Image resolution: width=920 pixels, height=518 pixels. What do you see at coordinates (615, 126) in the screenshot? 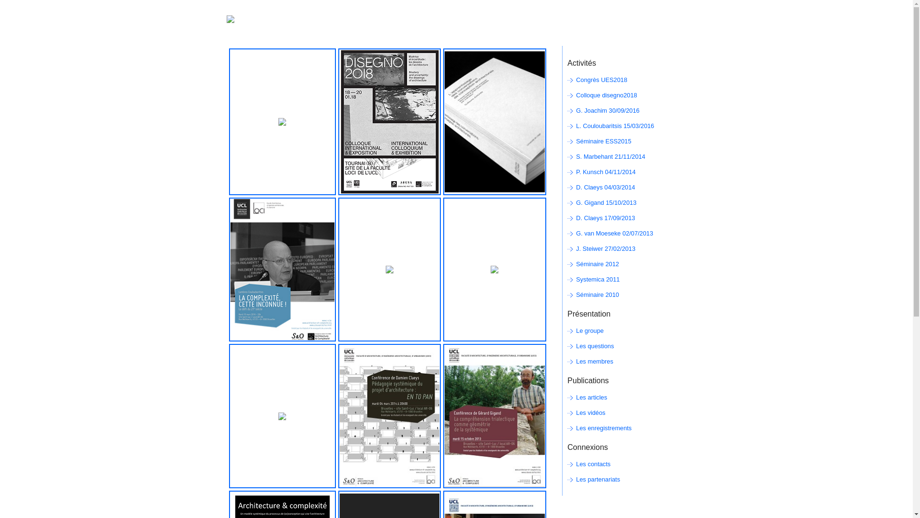
I see `L. Couloubaritsis 15/03/2016` at bounding box center [615, 126].